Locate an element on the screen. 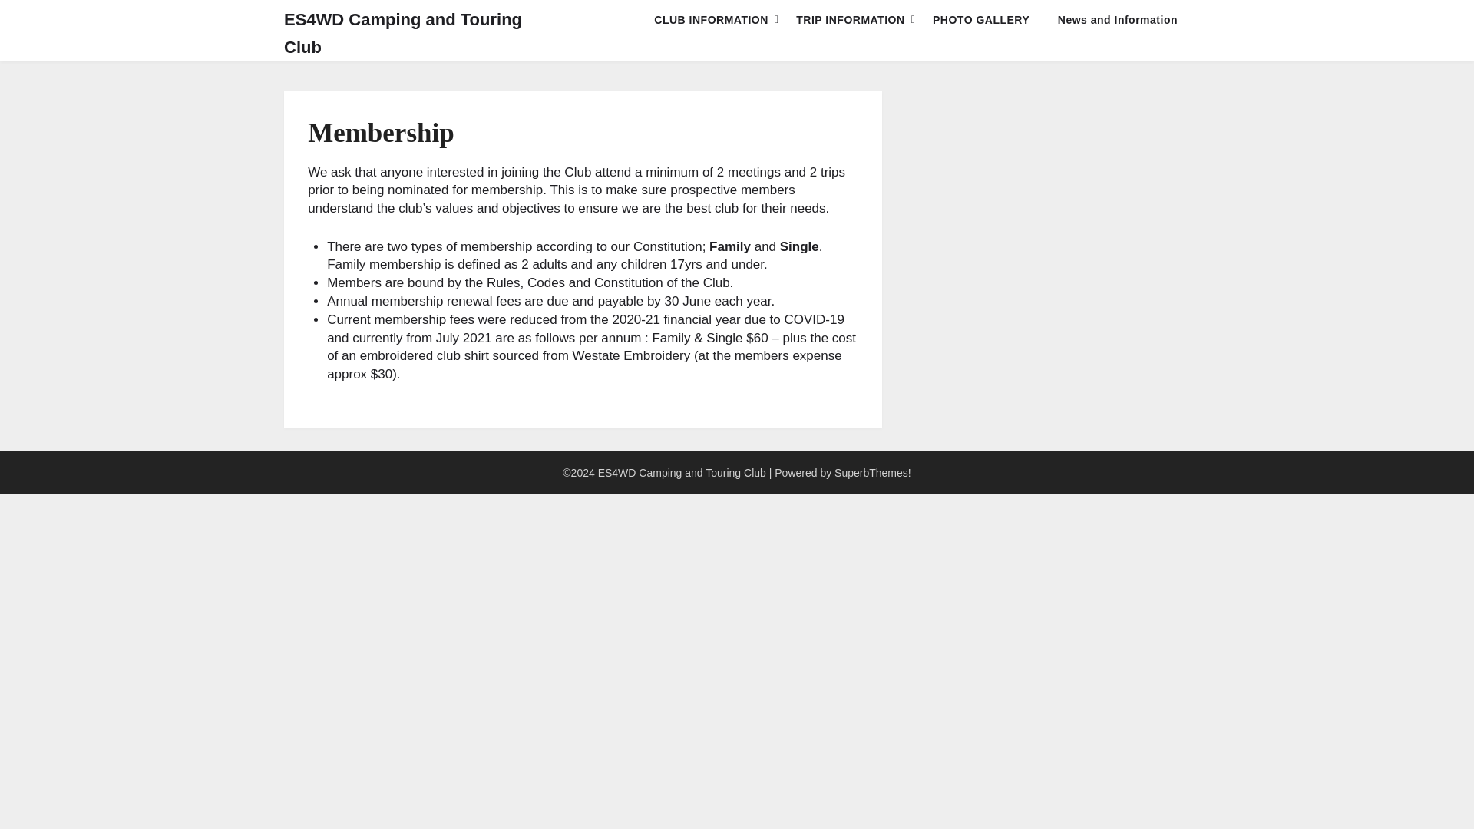 This screenshot has height=829, width=1474. PHOTO GALLERY is located at coordinates (981, 20).